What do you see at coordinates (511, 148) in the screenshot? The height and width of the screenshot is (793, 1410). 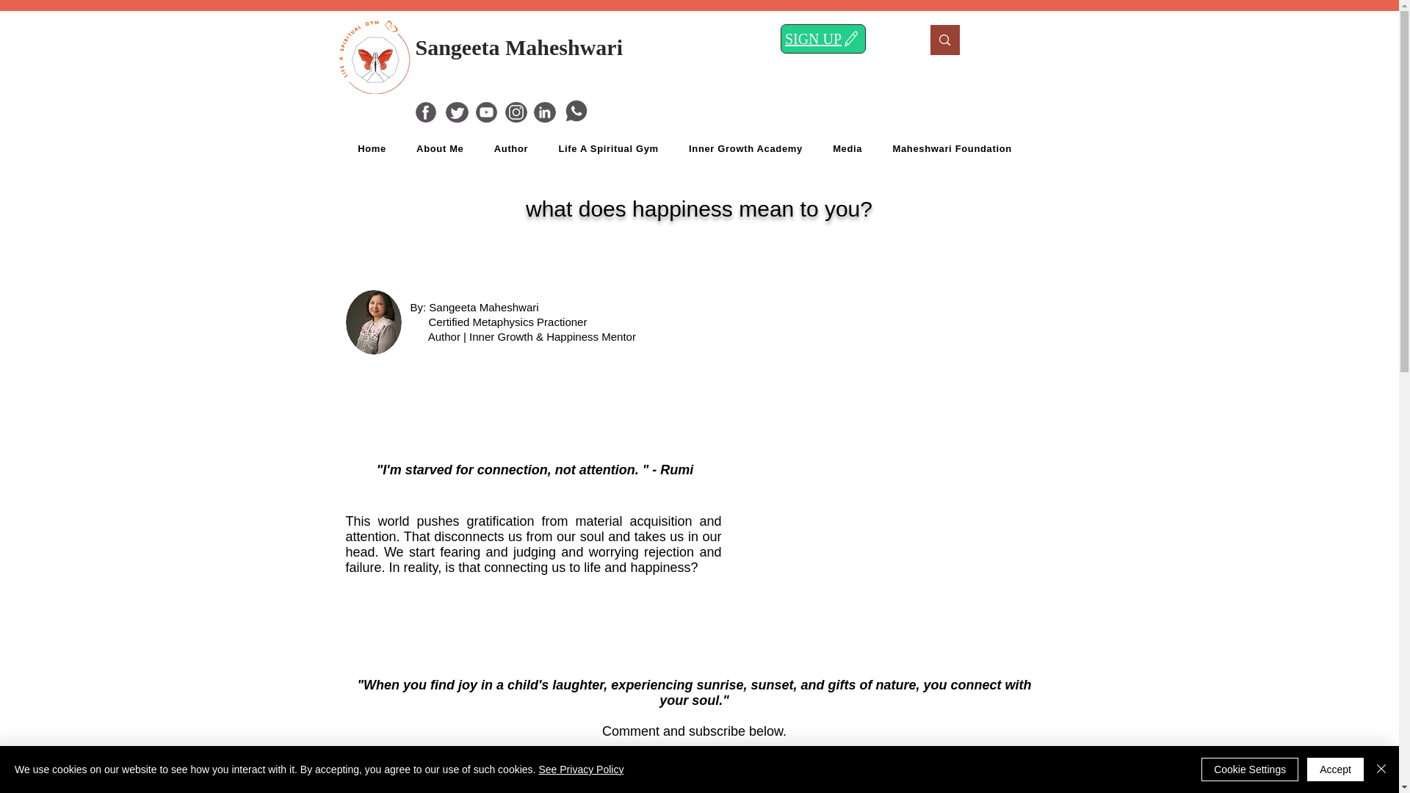 I see `Author` at bounding box center [511, 148].